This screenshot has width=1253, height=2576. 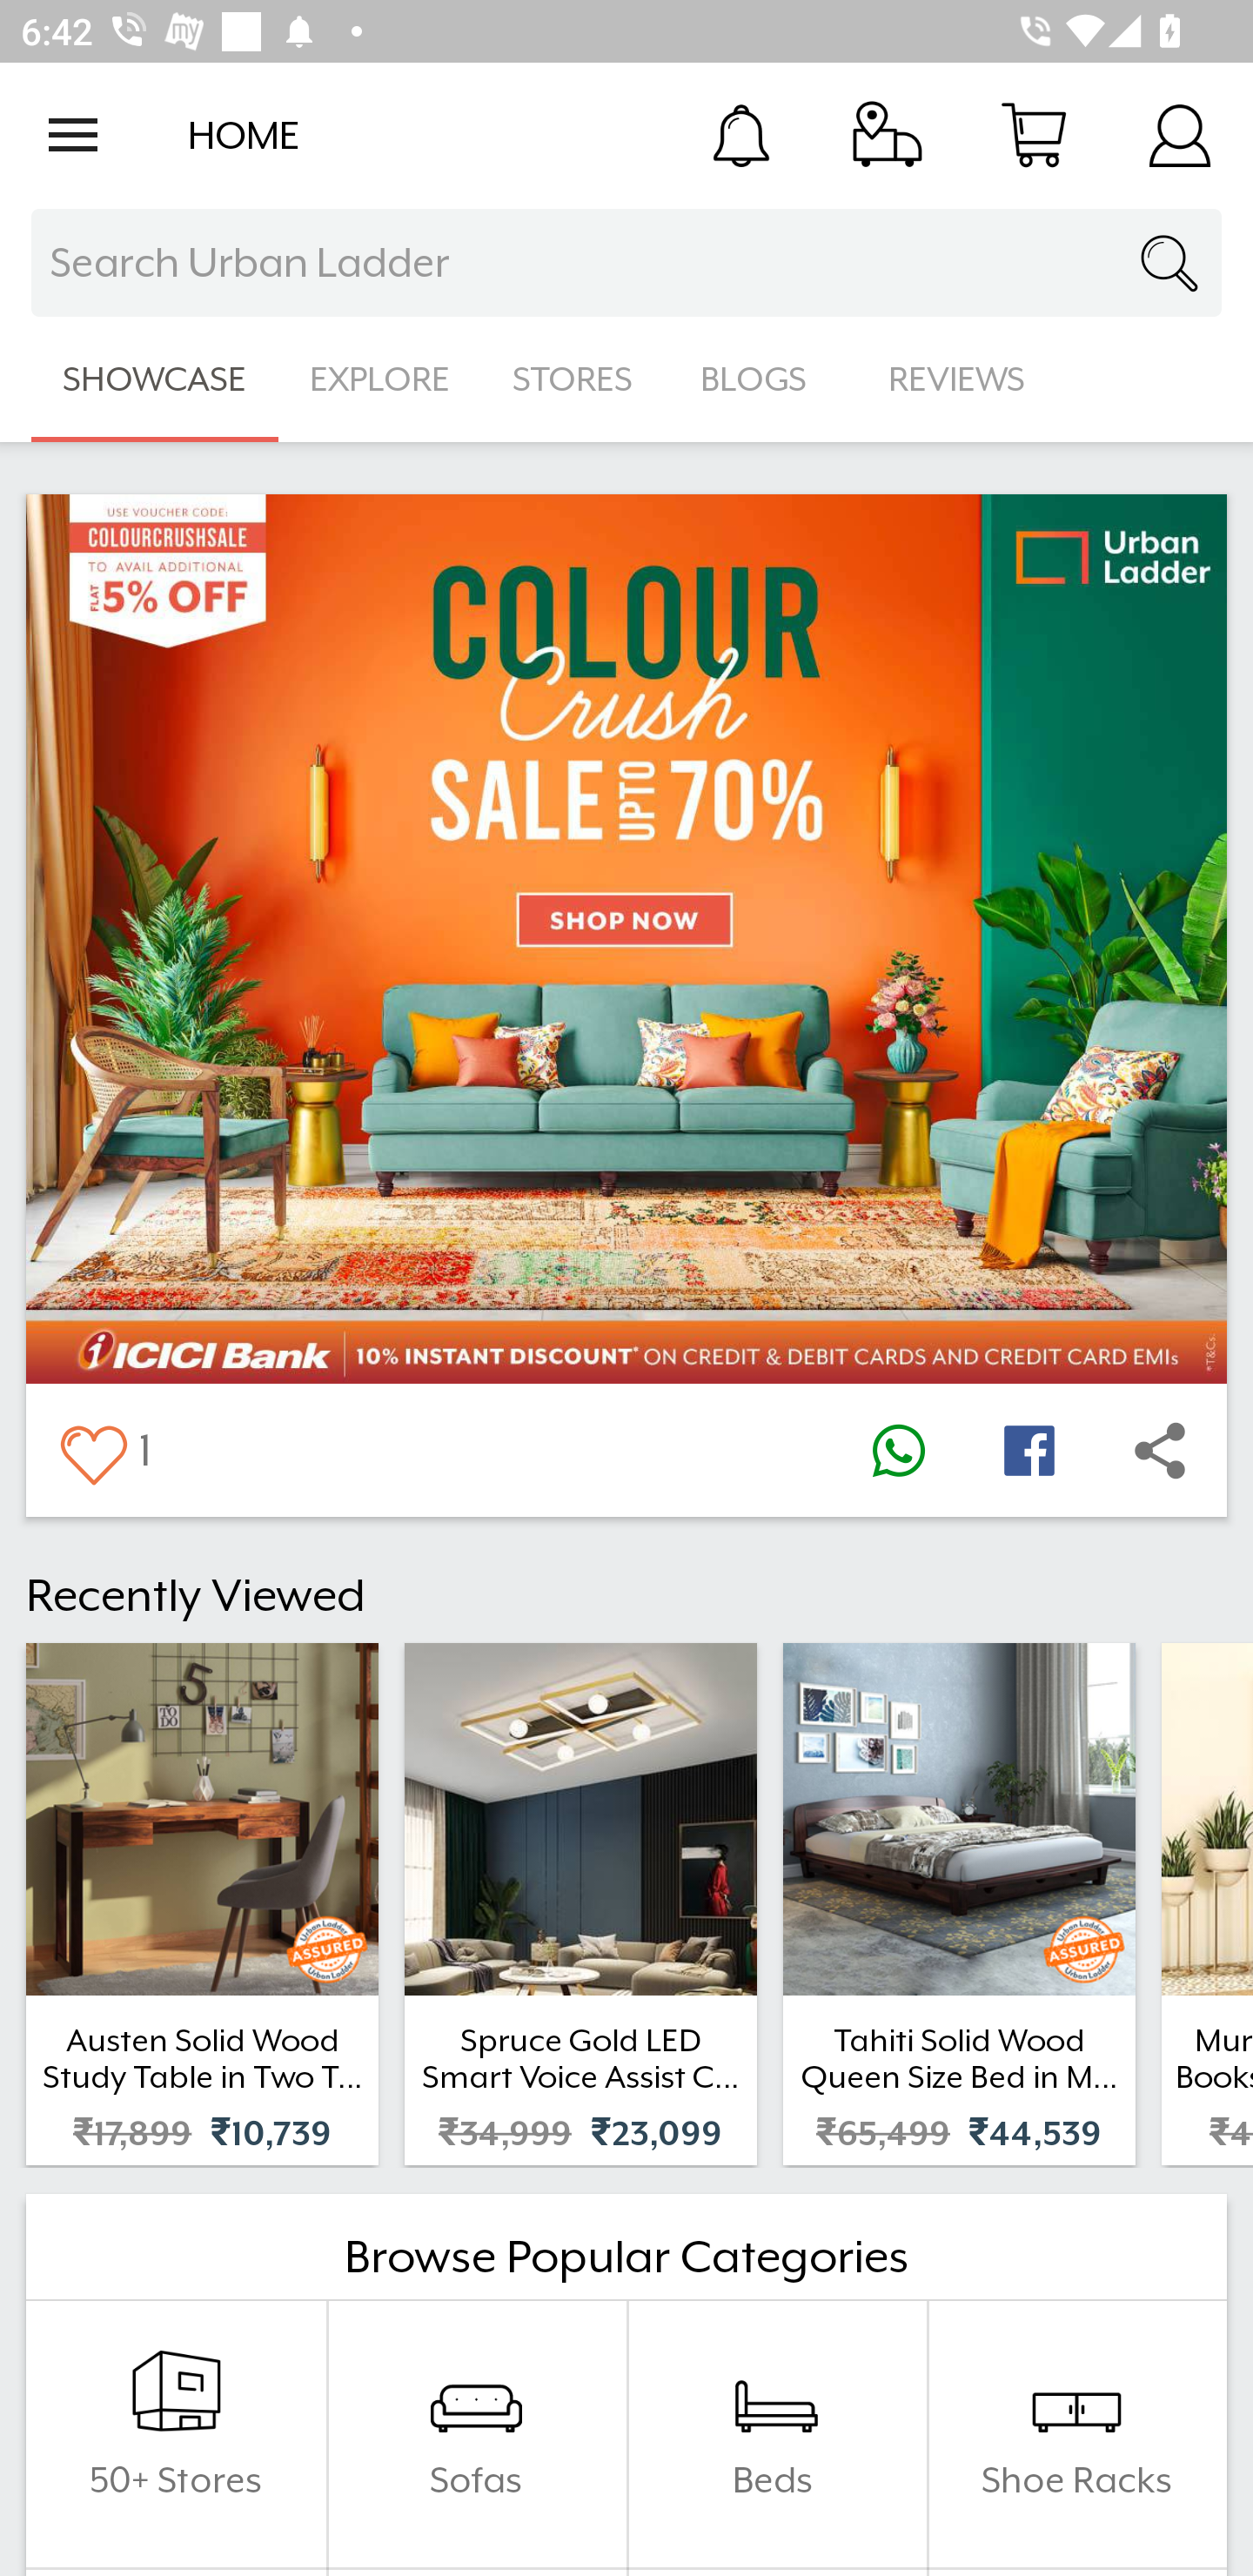 I want to click on , so click(x=92, y=1450).